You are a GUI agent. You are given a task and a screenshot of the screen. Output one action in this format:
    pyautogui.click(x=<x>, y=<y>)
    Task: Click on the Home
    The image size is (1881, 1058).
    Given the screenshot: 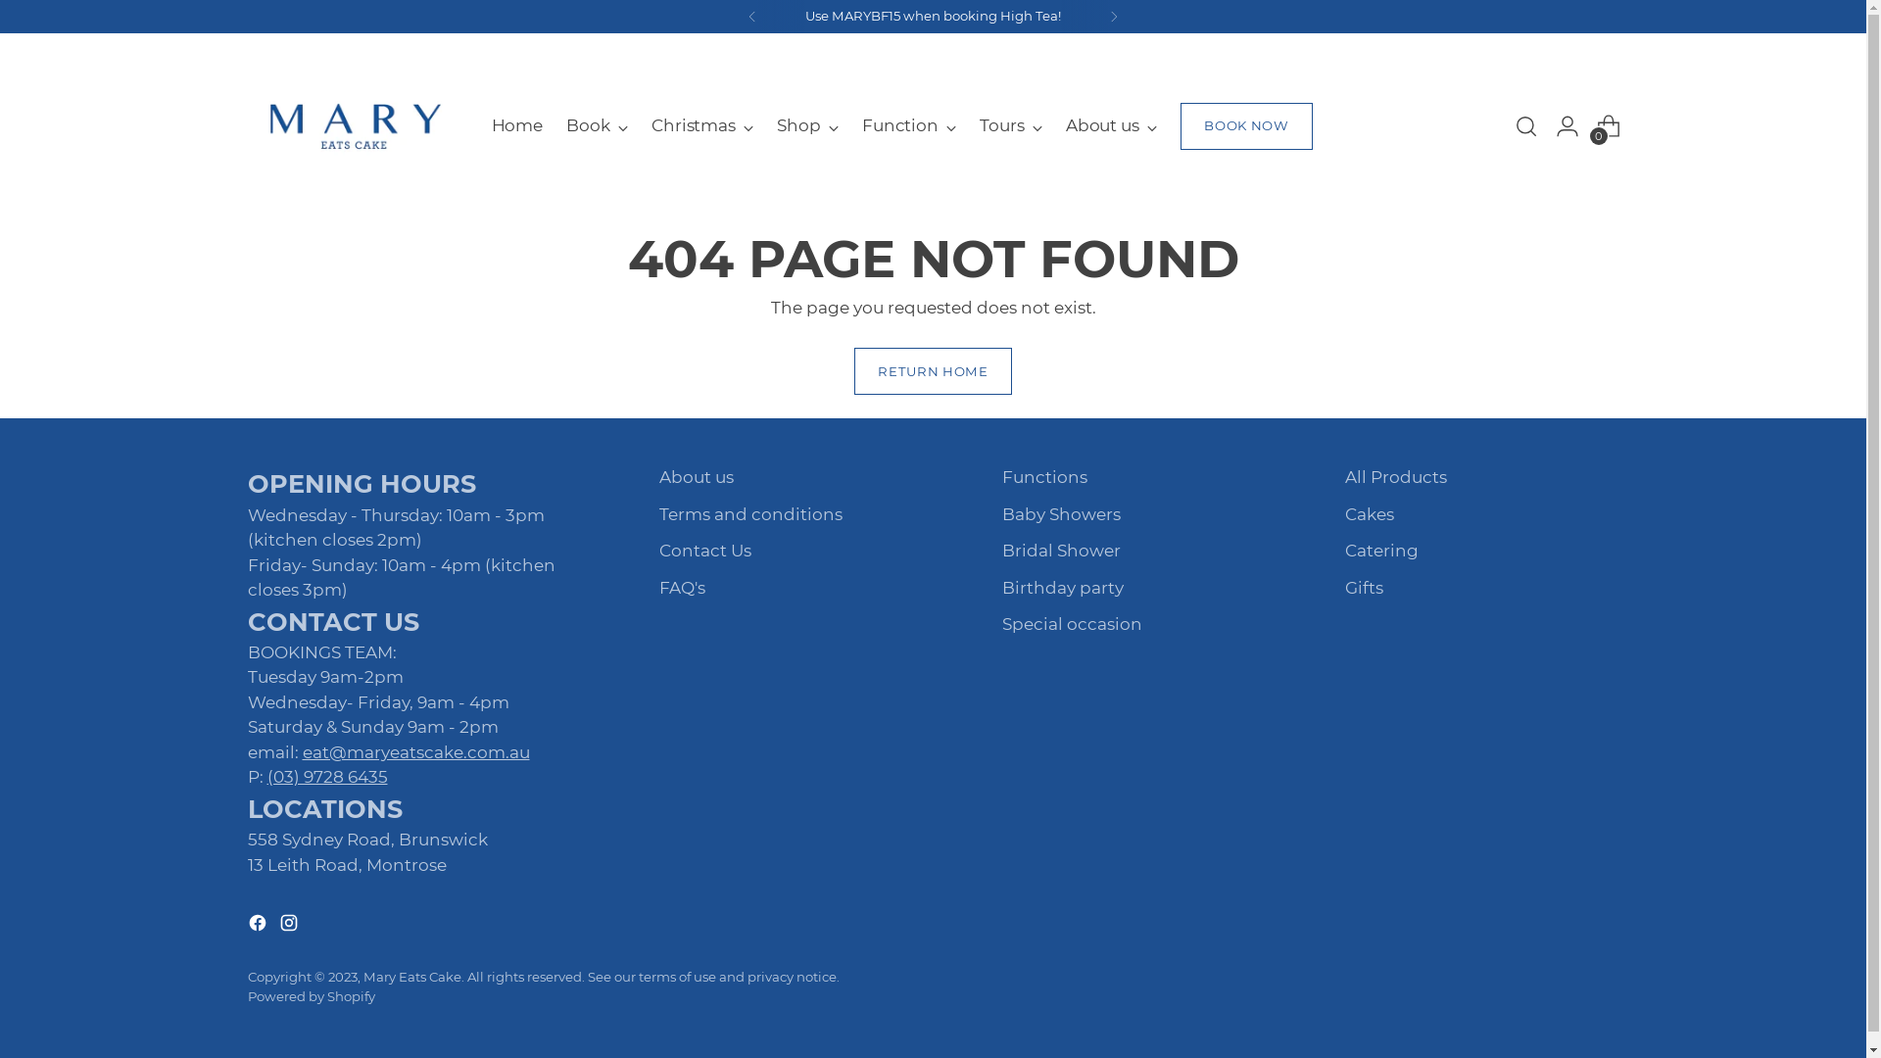 What is the action you would take?
    pyautogui.click(x=517, y=126)
    